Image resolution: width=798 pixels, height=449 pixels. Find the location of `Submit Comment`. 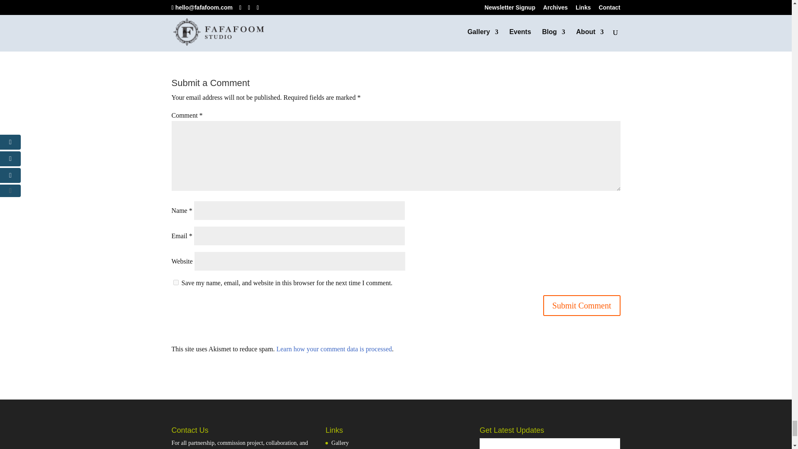

Submit Comment is located at coordinates (582, 305).